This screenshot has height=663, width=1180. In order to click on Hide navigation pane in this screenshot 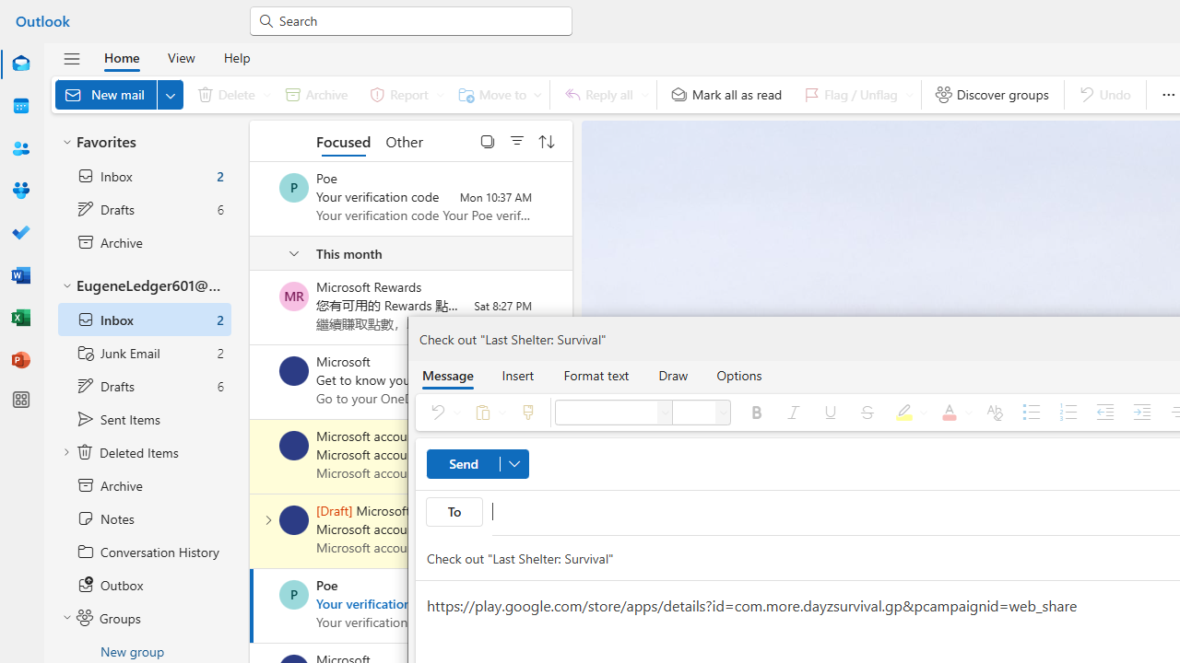, I will do `click(72, 58)`.